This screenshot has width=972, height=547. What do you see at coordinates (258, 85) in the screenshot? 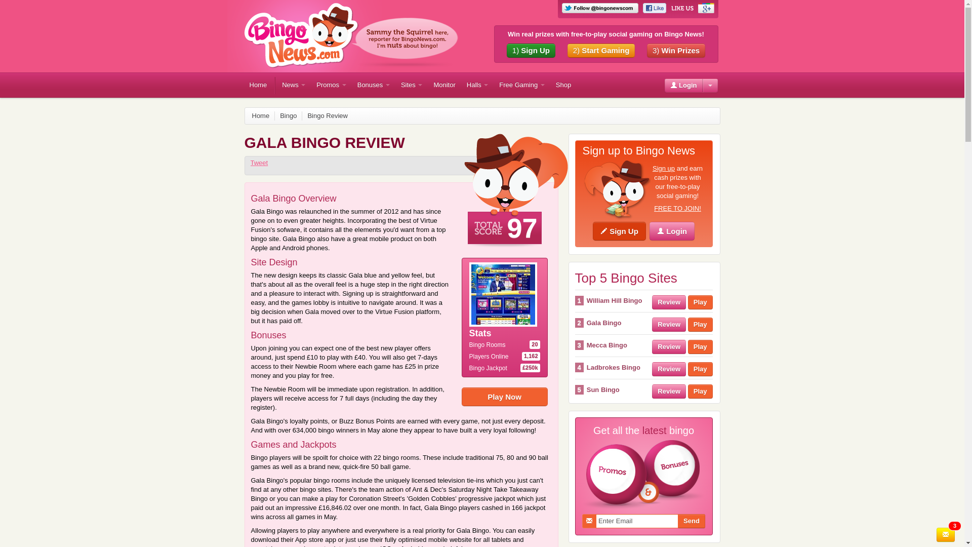
I see `Home` at bounding box center [258, 85].